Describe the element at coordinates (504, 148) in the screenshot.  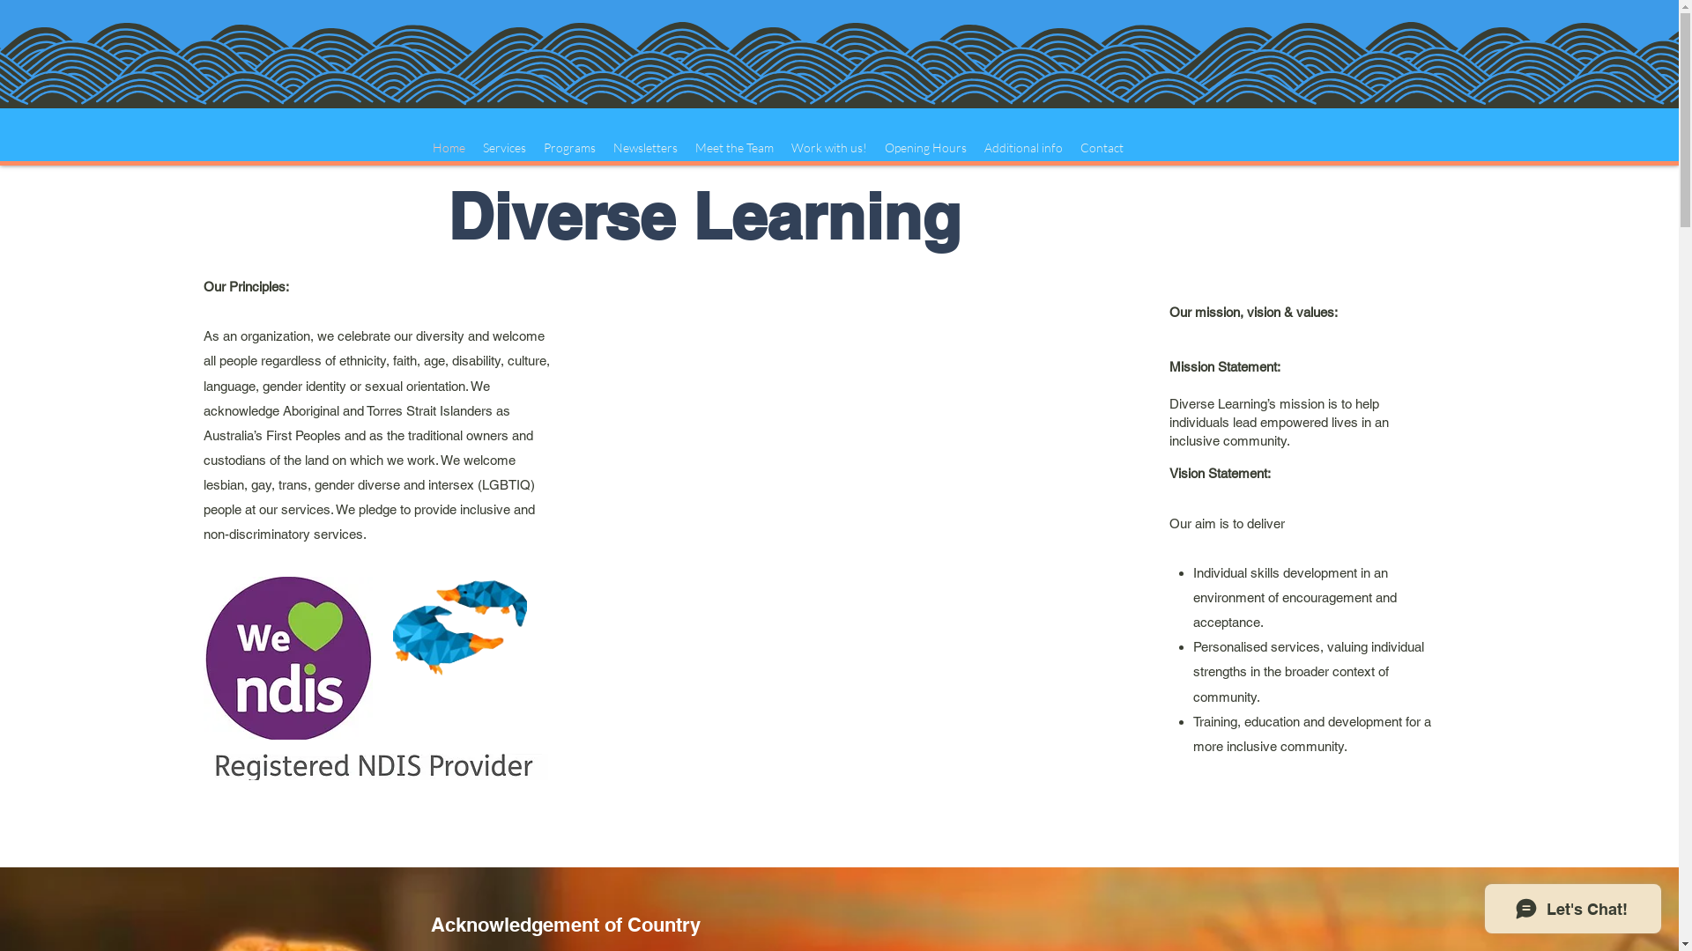
I see `Services` at that location.